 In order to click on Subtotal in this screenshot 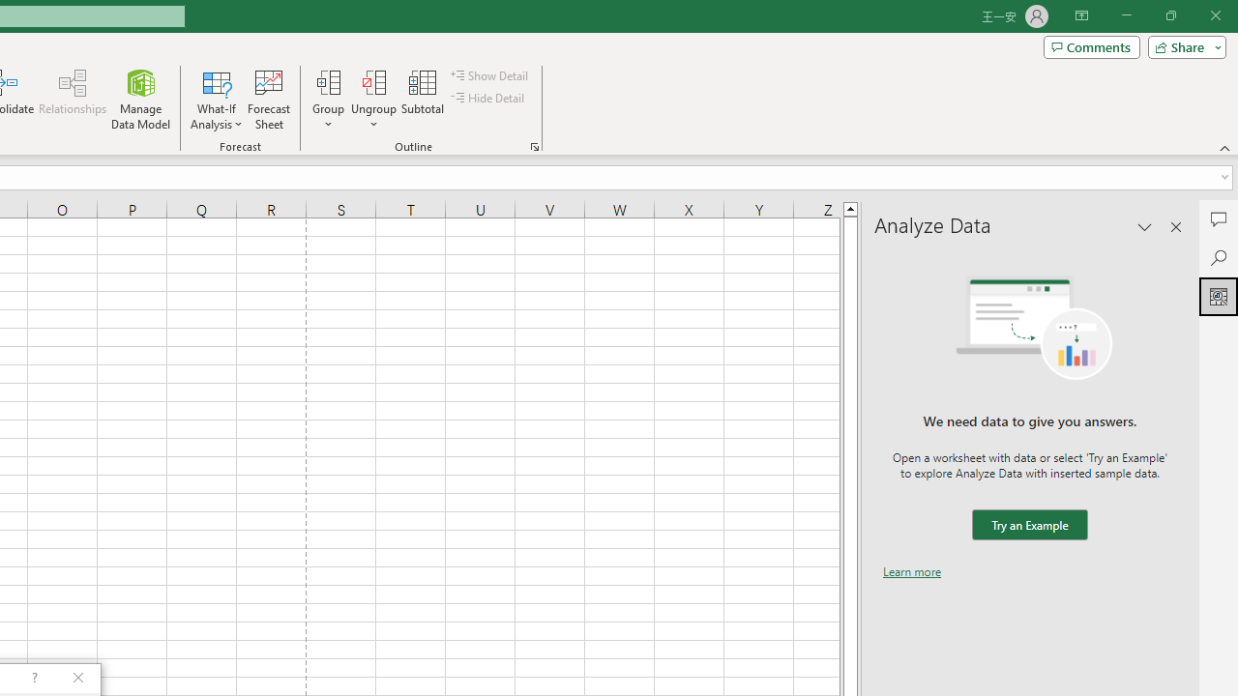, I will do `click(424, 99)`.